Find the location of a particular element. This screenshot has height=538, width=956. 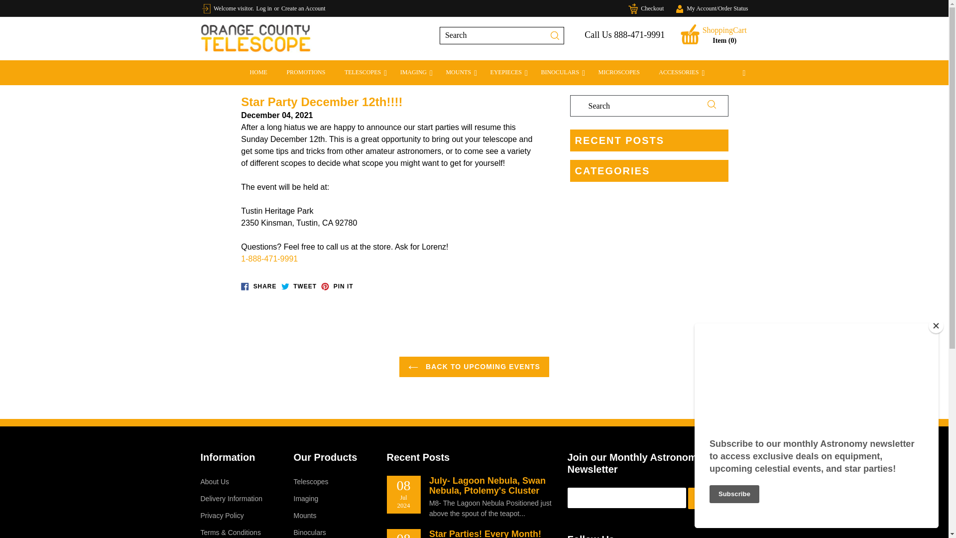

Tweet on Twitter is located at coordinates (299, 286).